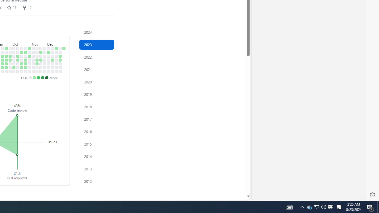  What do you see at coordinates (52, 71) in the screenshot?
I see `No contributions on December 16th.` at bounding box center [52, 71].